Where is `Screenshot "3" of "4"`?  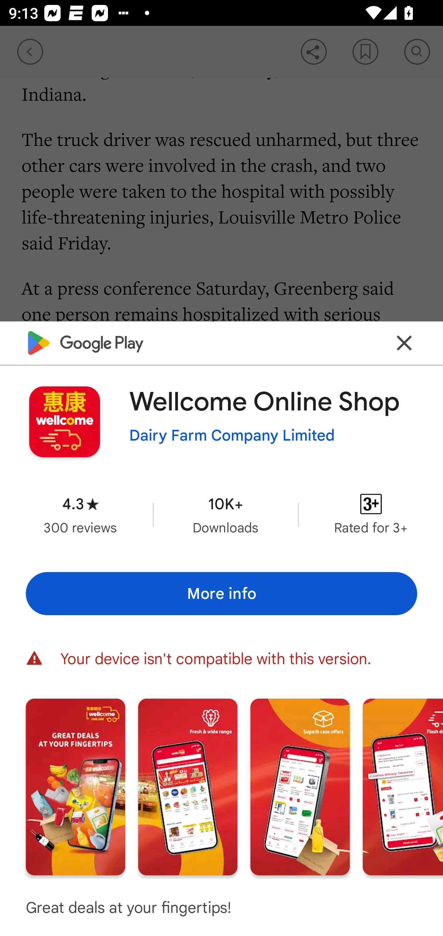
Screenshot "3" of "4" is located at coordinates (300, 786).